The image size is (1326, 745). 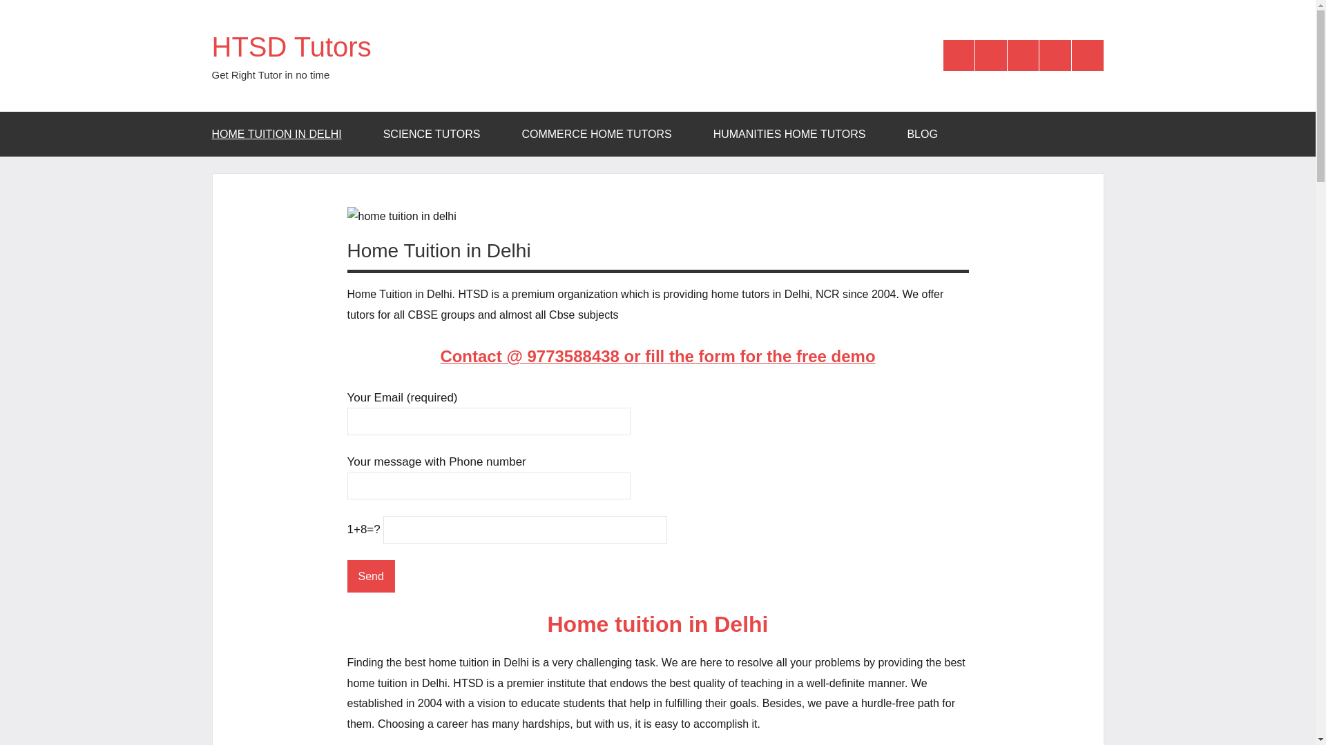 What do you see at coordinates (601, 134) in the screenshot?
I see `COMMERCE HOME TUTORS` at bounding box center [601, 134].